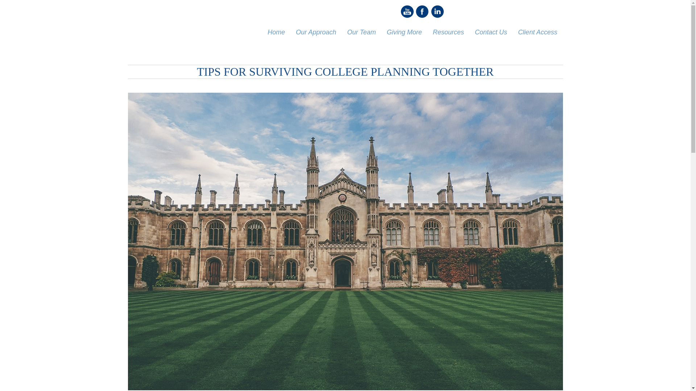  Describe the element at coordinates (276, 32) in the screenshot. I see `Home` at that location.